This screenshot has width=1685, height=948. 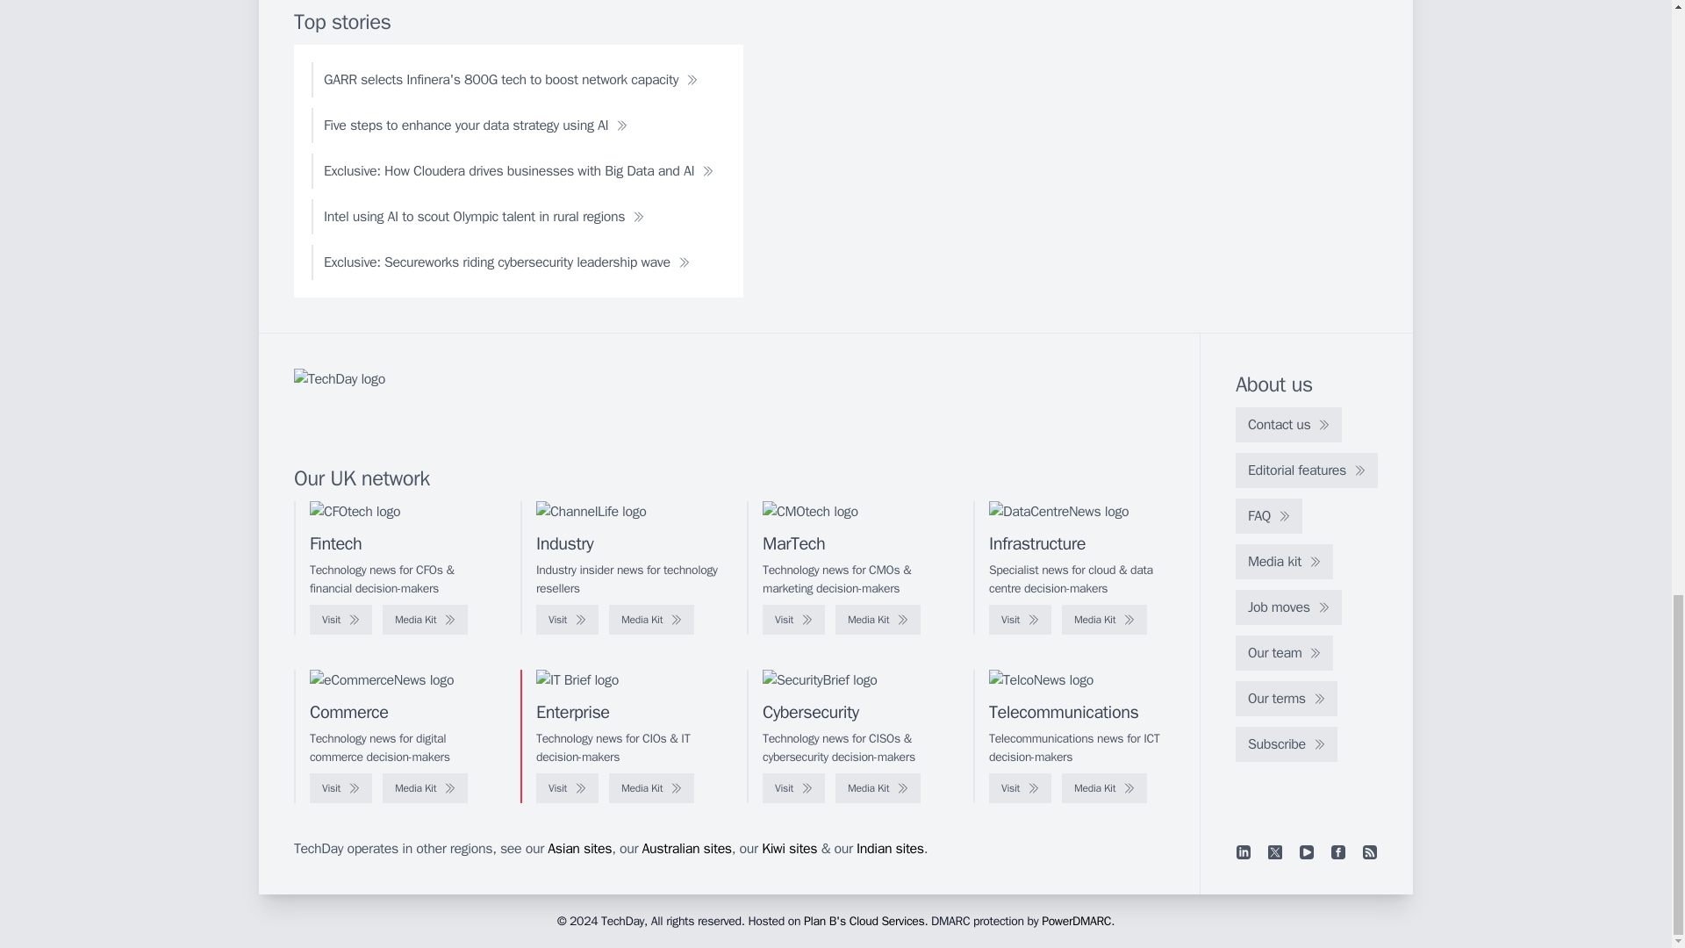 I want to click on Exclusive: Secureworks riding cybersecurity leadership wave, so click(x=507, y=262).